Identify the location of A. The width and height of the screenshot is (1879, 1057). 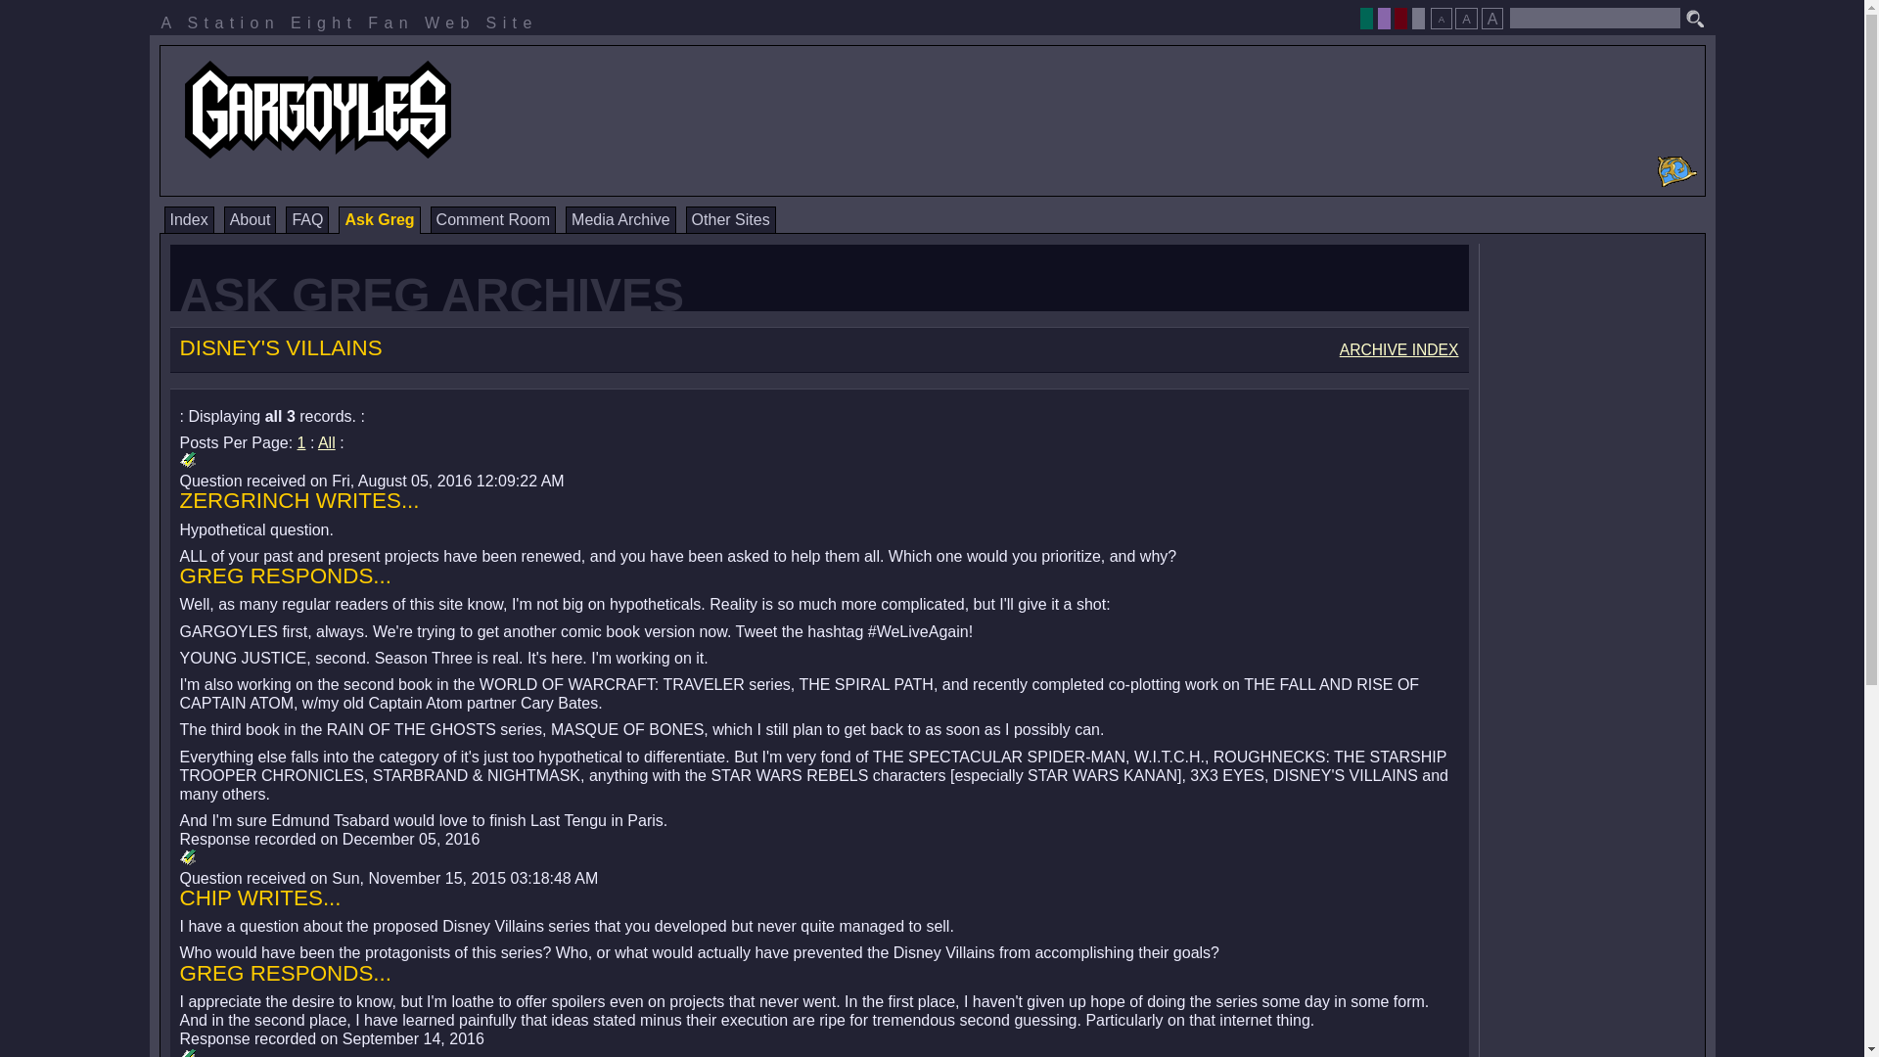
(1466, 18).